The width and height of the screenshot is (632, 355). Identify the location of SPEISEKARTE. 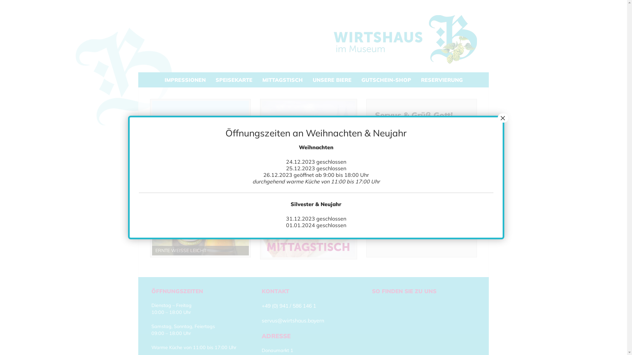
(234, 80).